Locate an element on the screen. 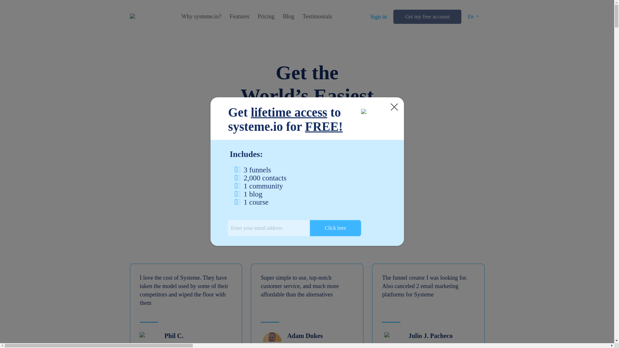  Testimonials is located at coordinates (317, 16).